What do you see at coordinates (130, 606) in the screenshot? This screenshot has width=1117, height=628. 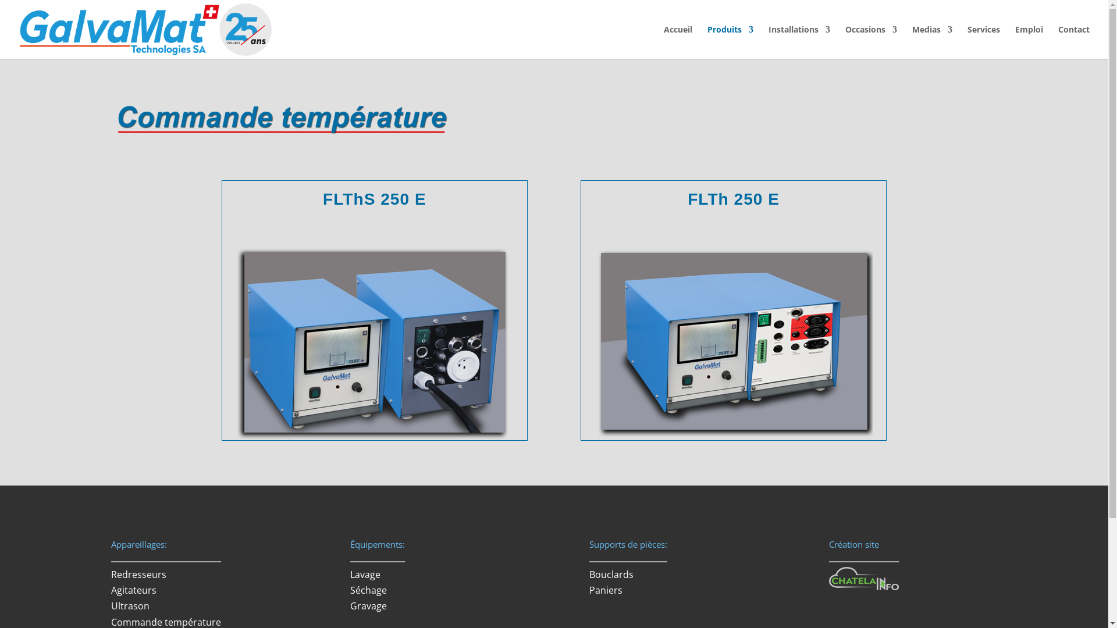 I see `Ultrason` at bounding box center [130, 606].